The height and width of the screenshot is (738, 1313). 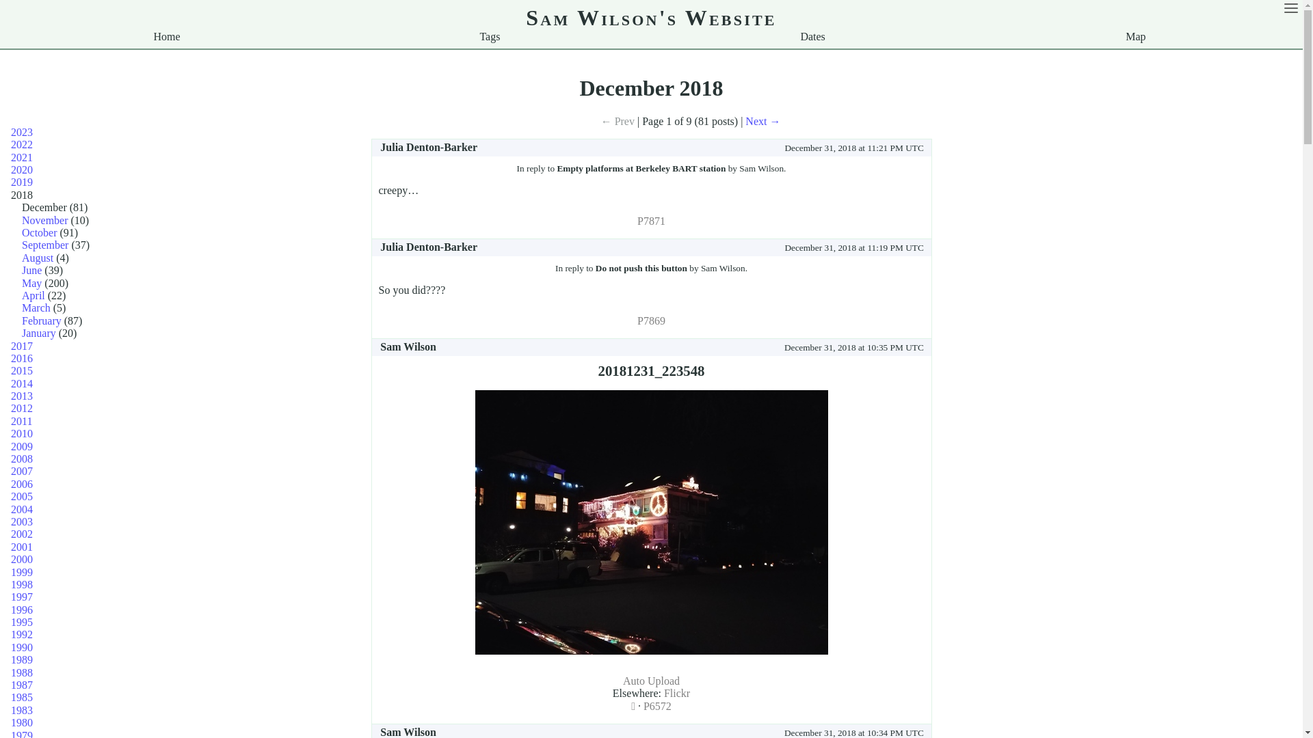 I want to click on 2007, so click(x=22, y=471).